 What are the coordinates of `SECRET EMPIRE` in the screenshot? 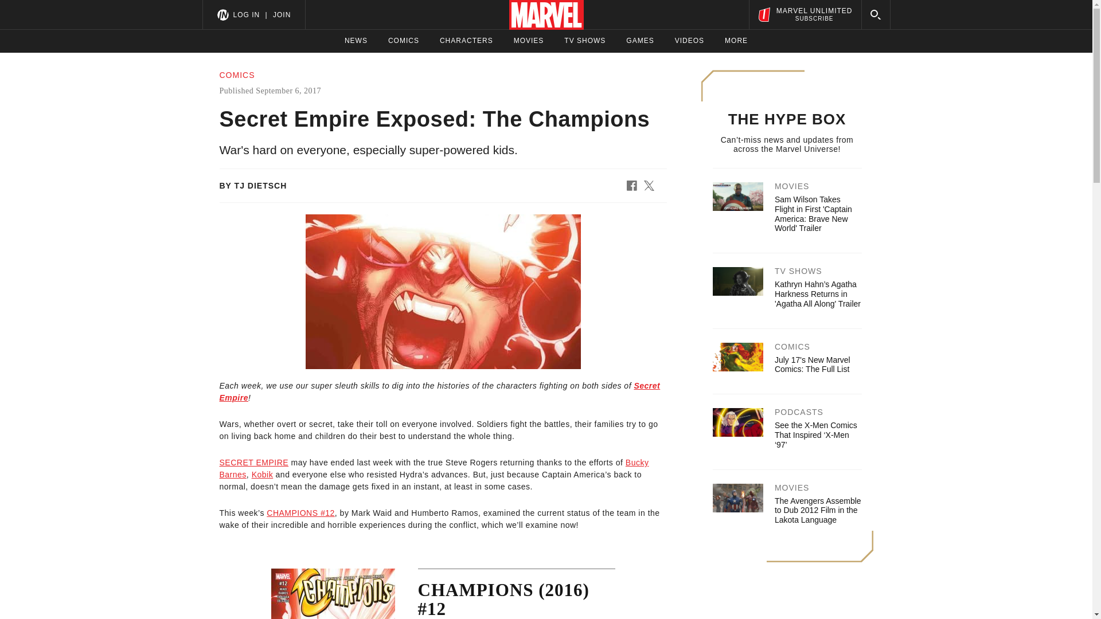 It's located at (689, 41).